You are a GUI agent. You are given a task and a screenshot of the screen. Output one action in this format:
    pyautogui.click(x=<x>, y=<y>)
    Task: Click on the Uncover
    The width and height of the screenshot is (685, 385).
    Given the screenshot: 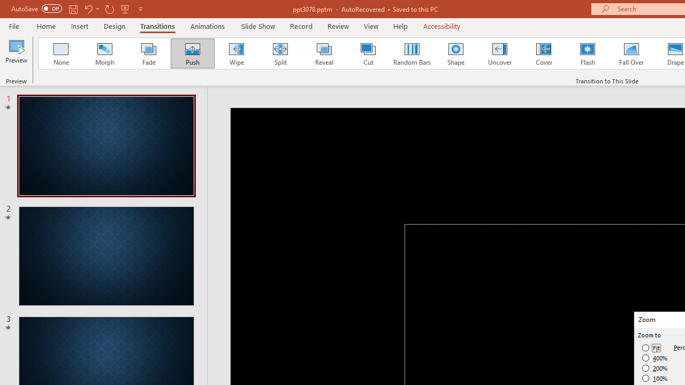 What is the action you would take?
    pyautogui.click(x=500, y=53)
    